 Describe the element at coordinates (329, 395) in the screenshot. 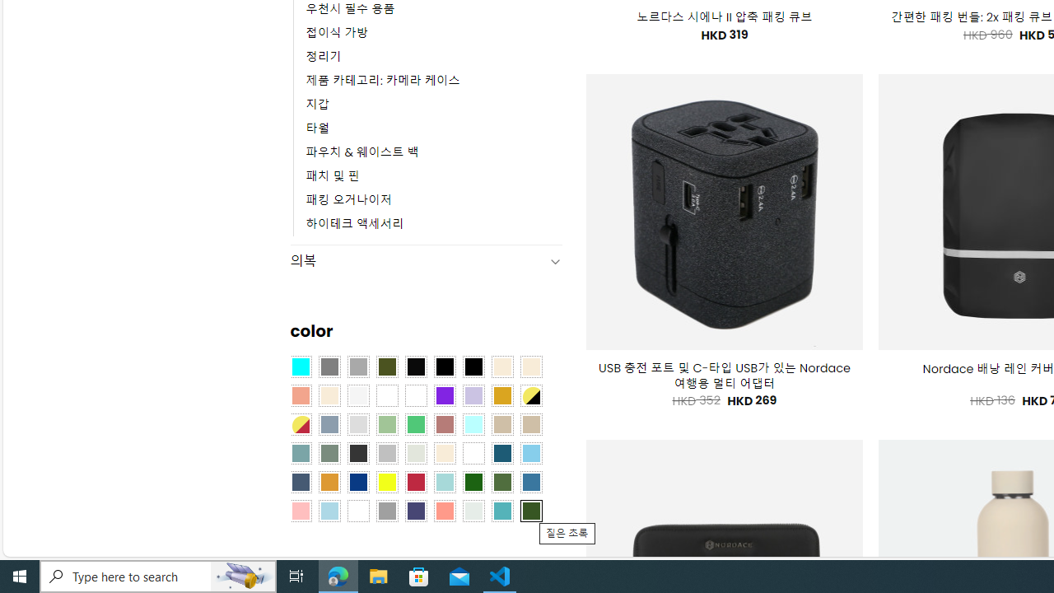

I see `Cream` at that location.